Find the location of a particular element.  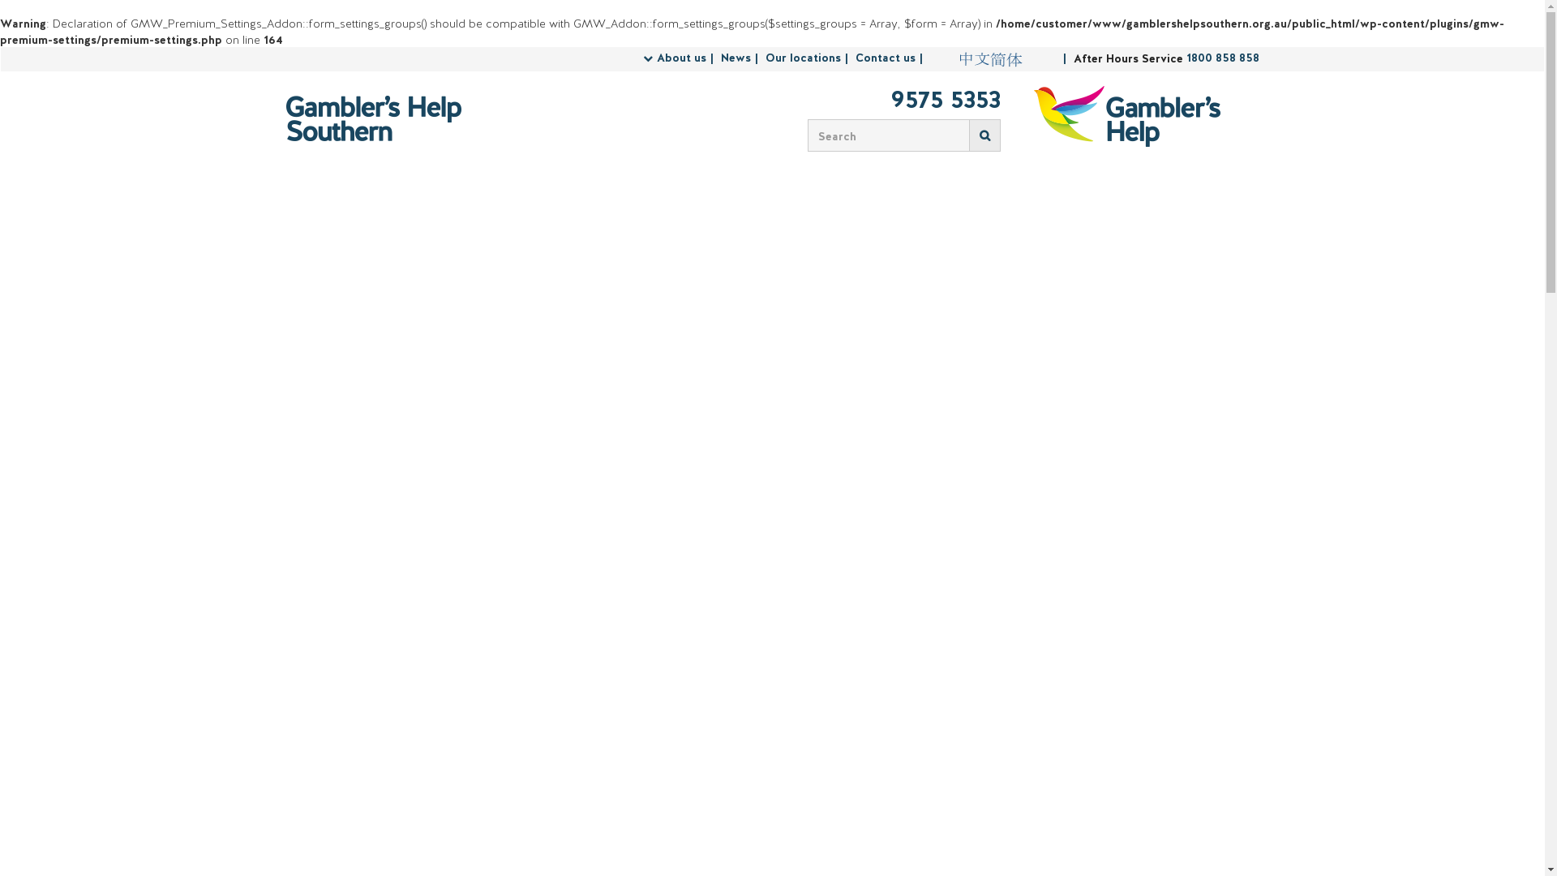

Help in other languages is located at coordinates (990, 59).